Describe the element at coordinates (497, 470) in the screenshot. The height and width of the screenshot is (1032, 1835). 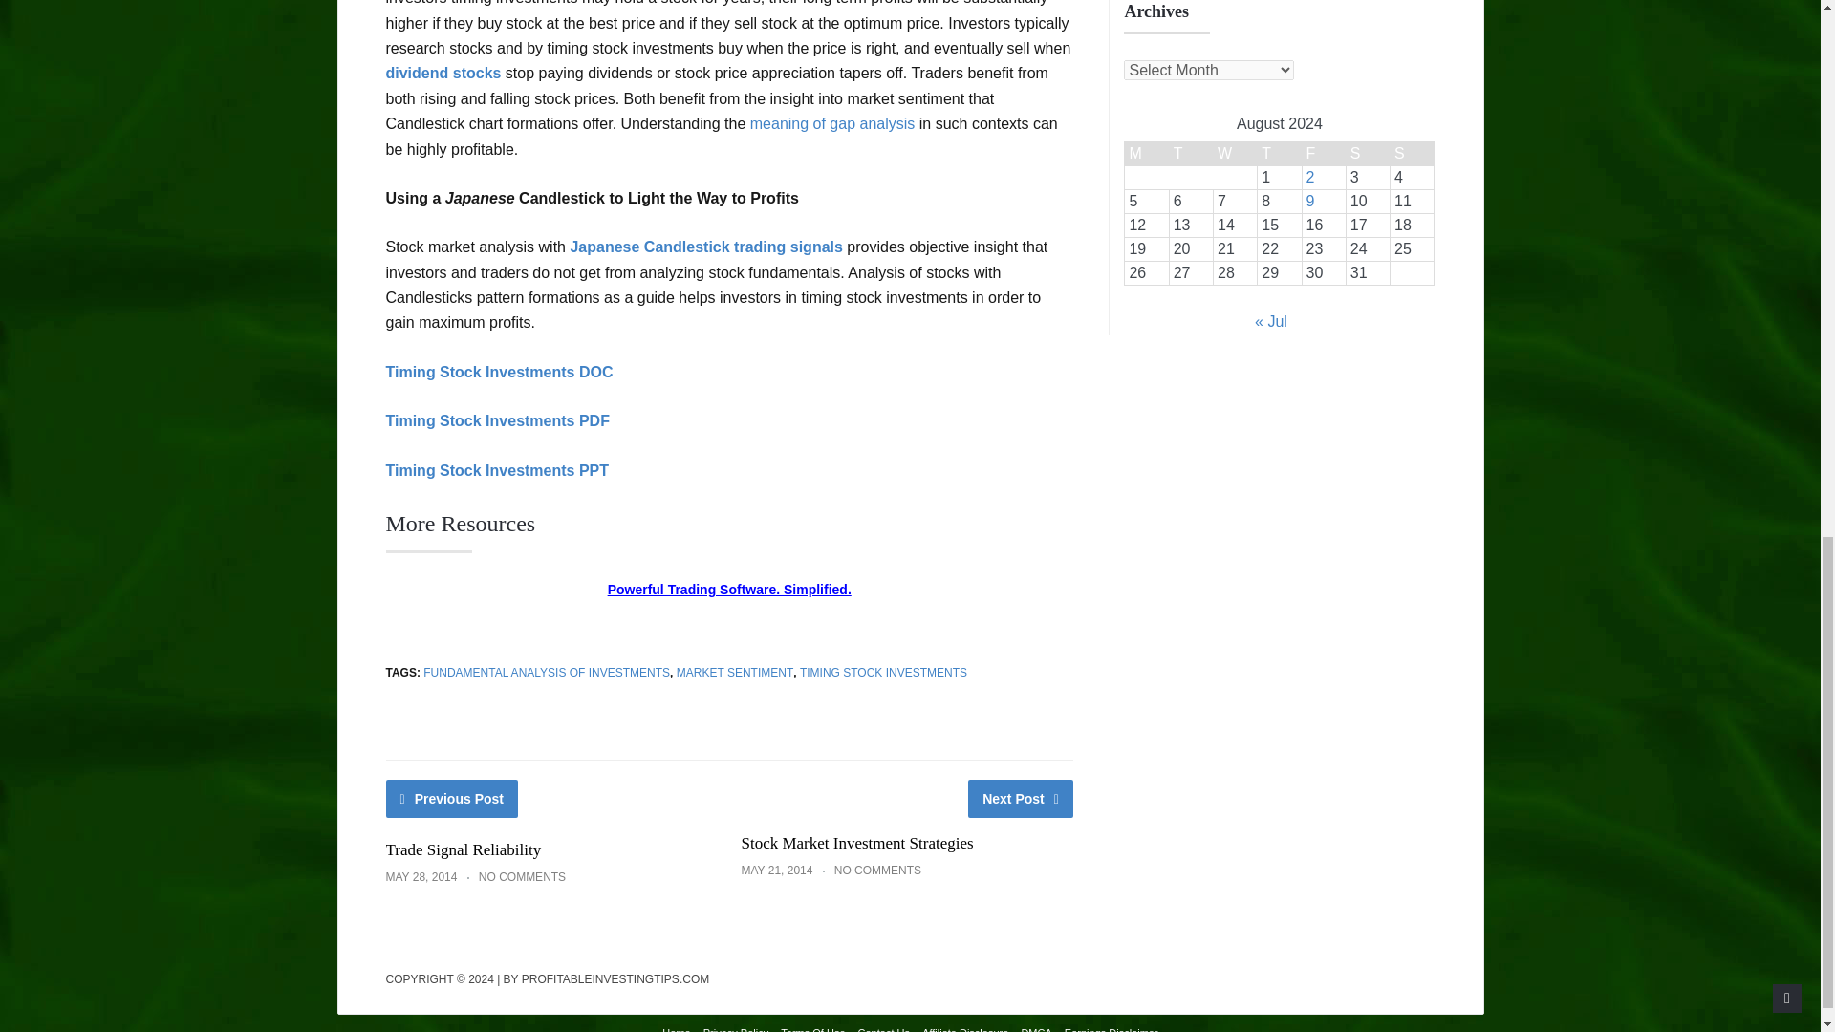
I see `Timing Stock Investments PPT` at that location.